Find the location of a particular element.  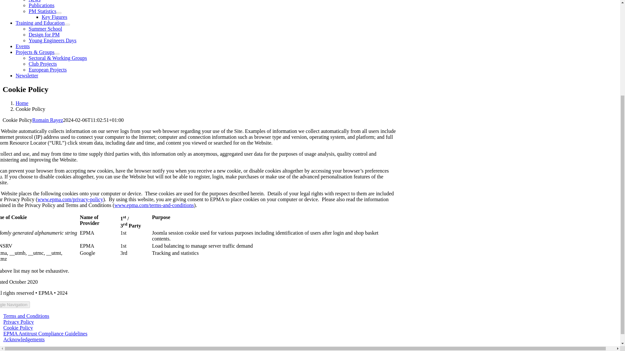

PM Statistics is located at coordinates (42, 11).